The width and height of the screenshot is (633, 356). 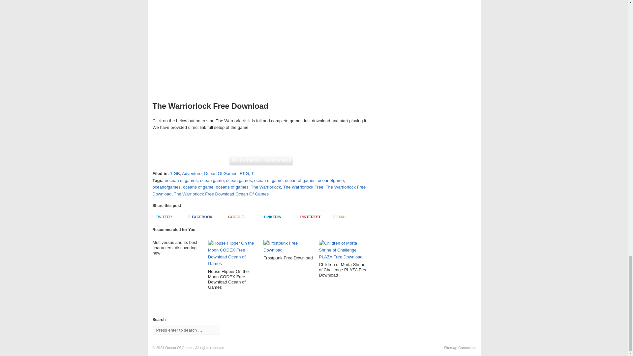 I want to click on Adventure, so click(x=192, y=173).